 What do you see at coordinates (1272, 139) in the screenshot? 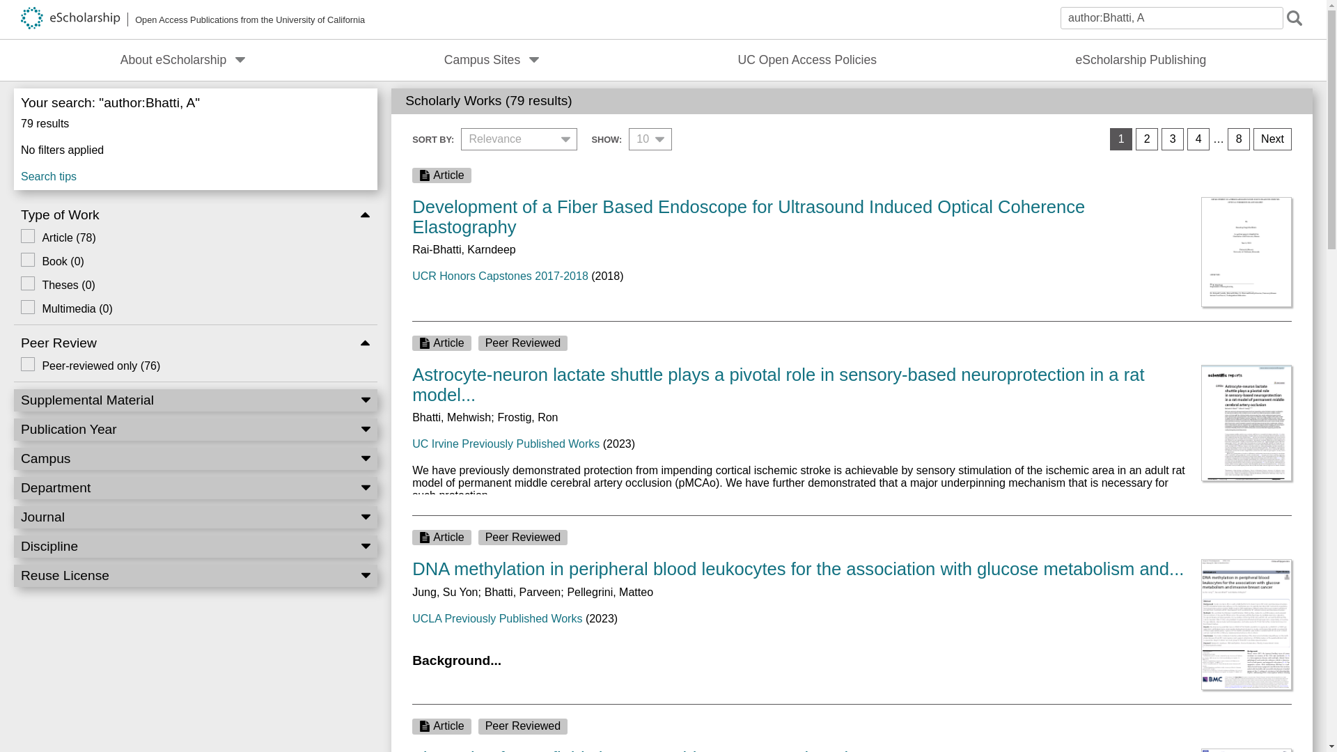
I see `Next` at bounding box center [1272, 139].